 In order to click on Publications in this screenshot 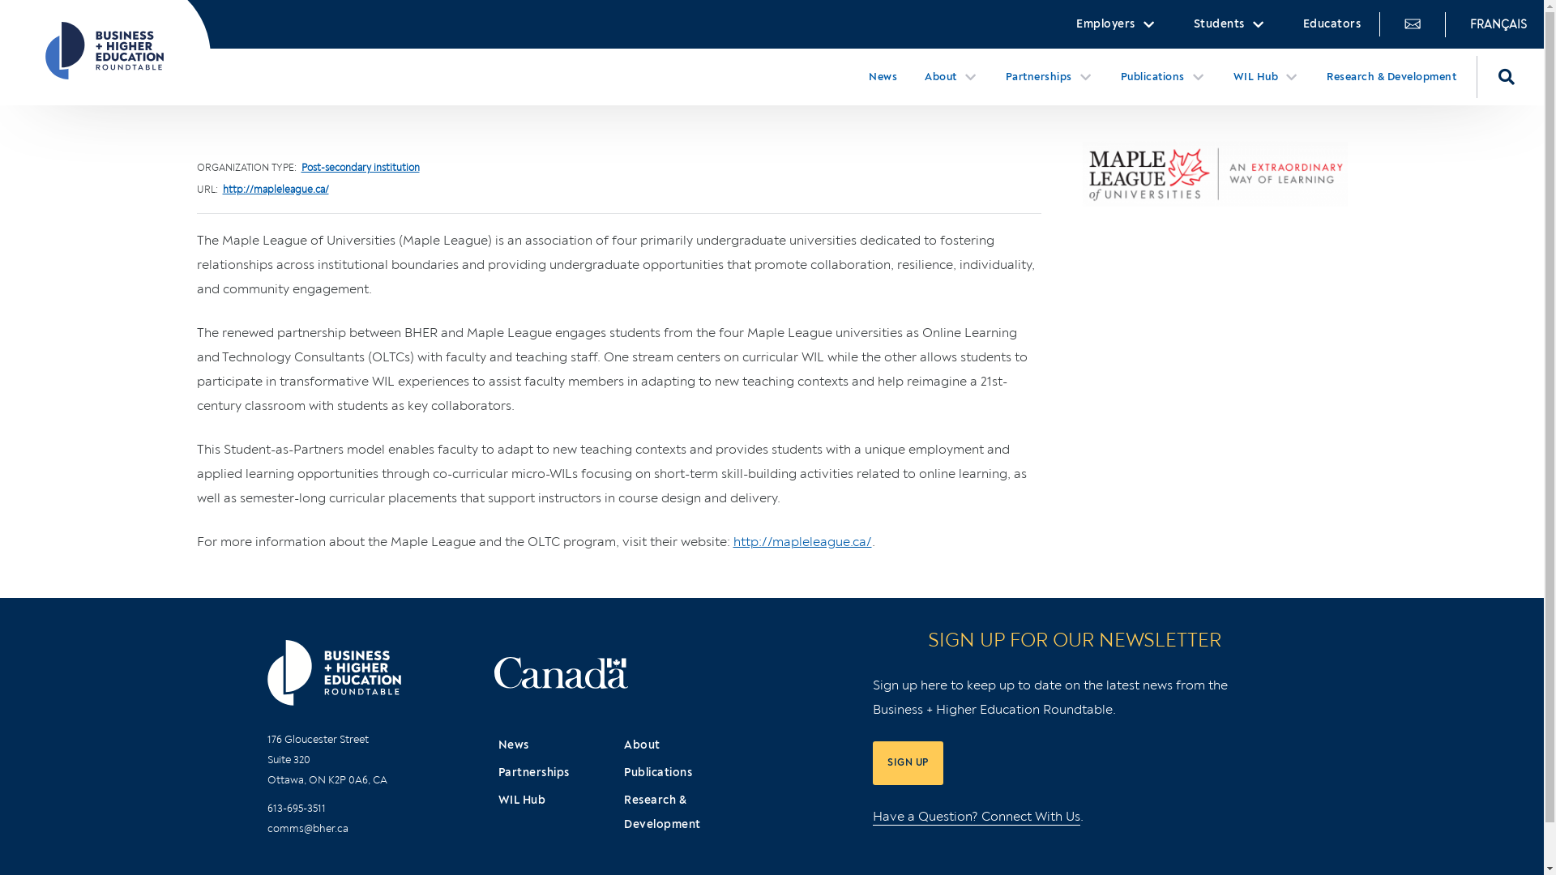, I will do `click(1164, 77)`.